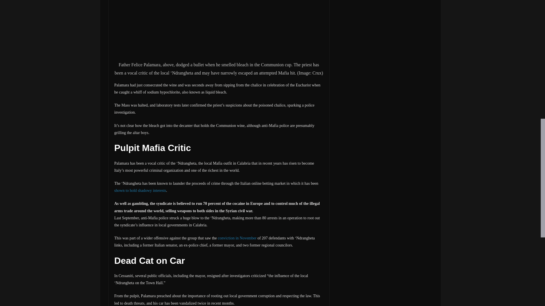  Describe the element at coordinates (237, 238) in the screenshot. I see `conviction in November` at that location.